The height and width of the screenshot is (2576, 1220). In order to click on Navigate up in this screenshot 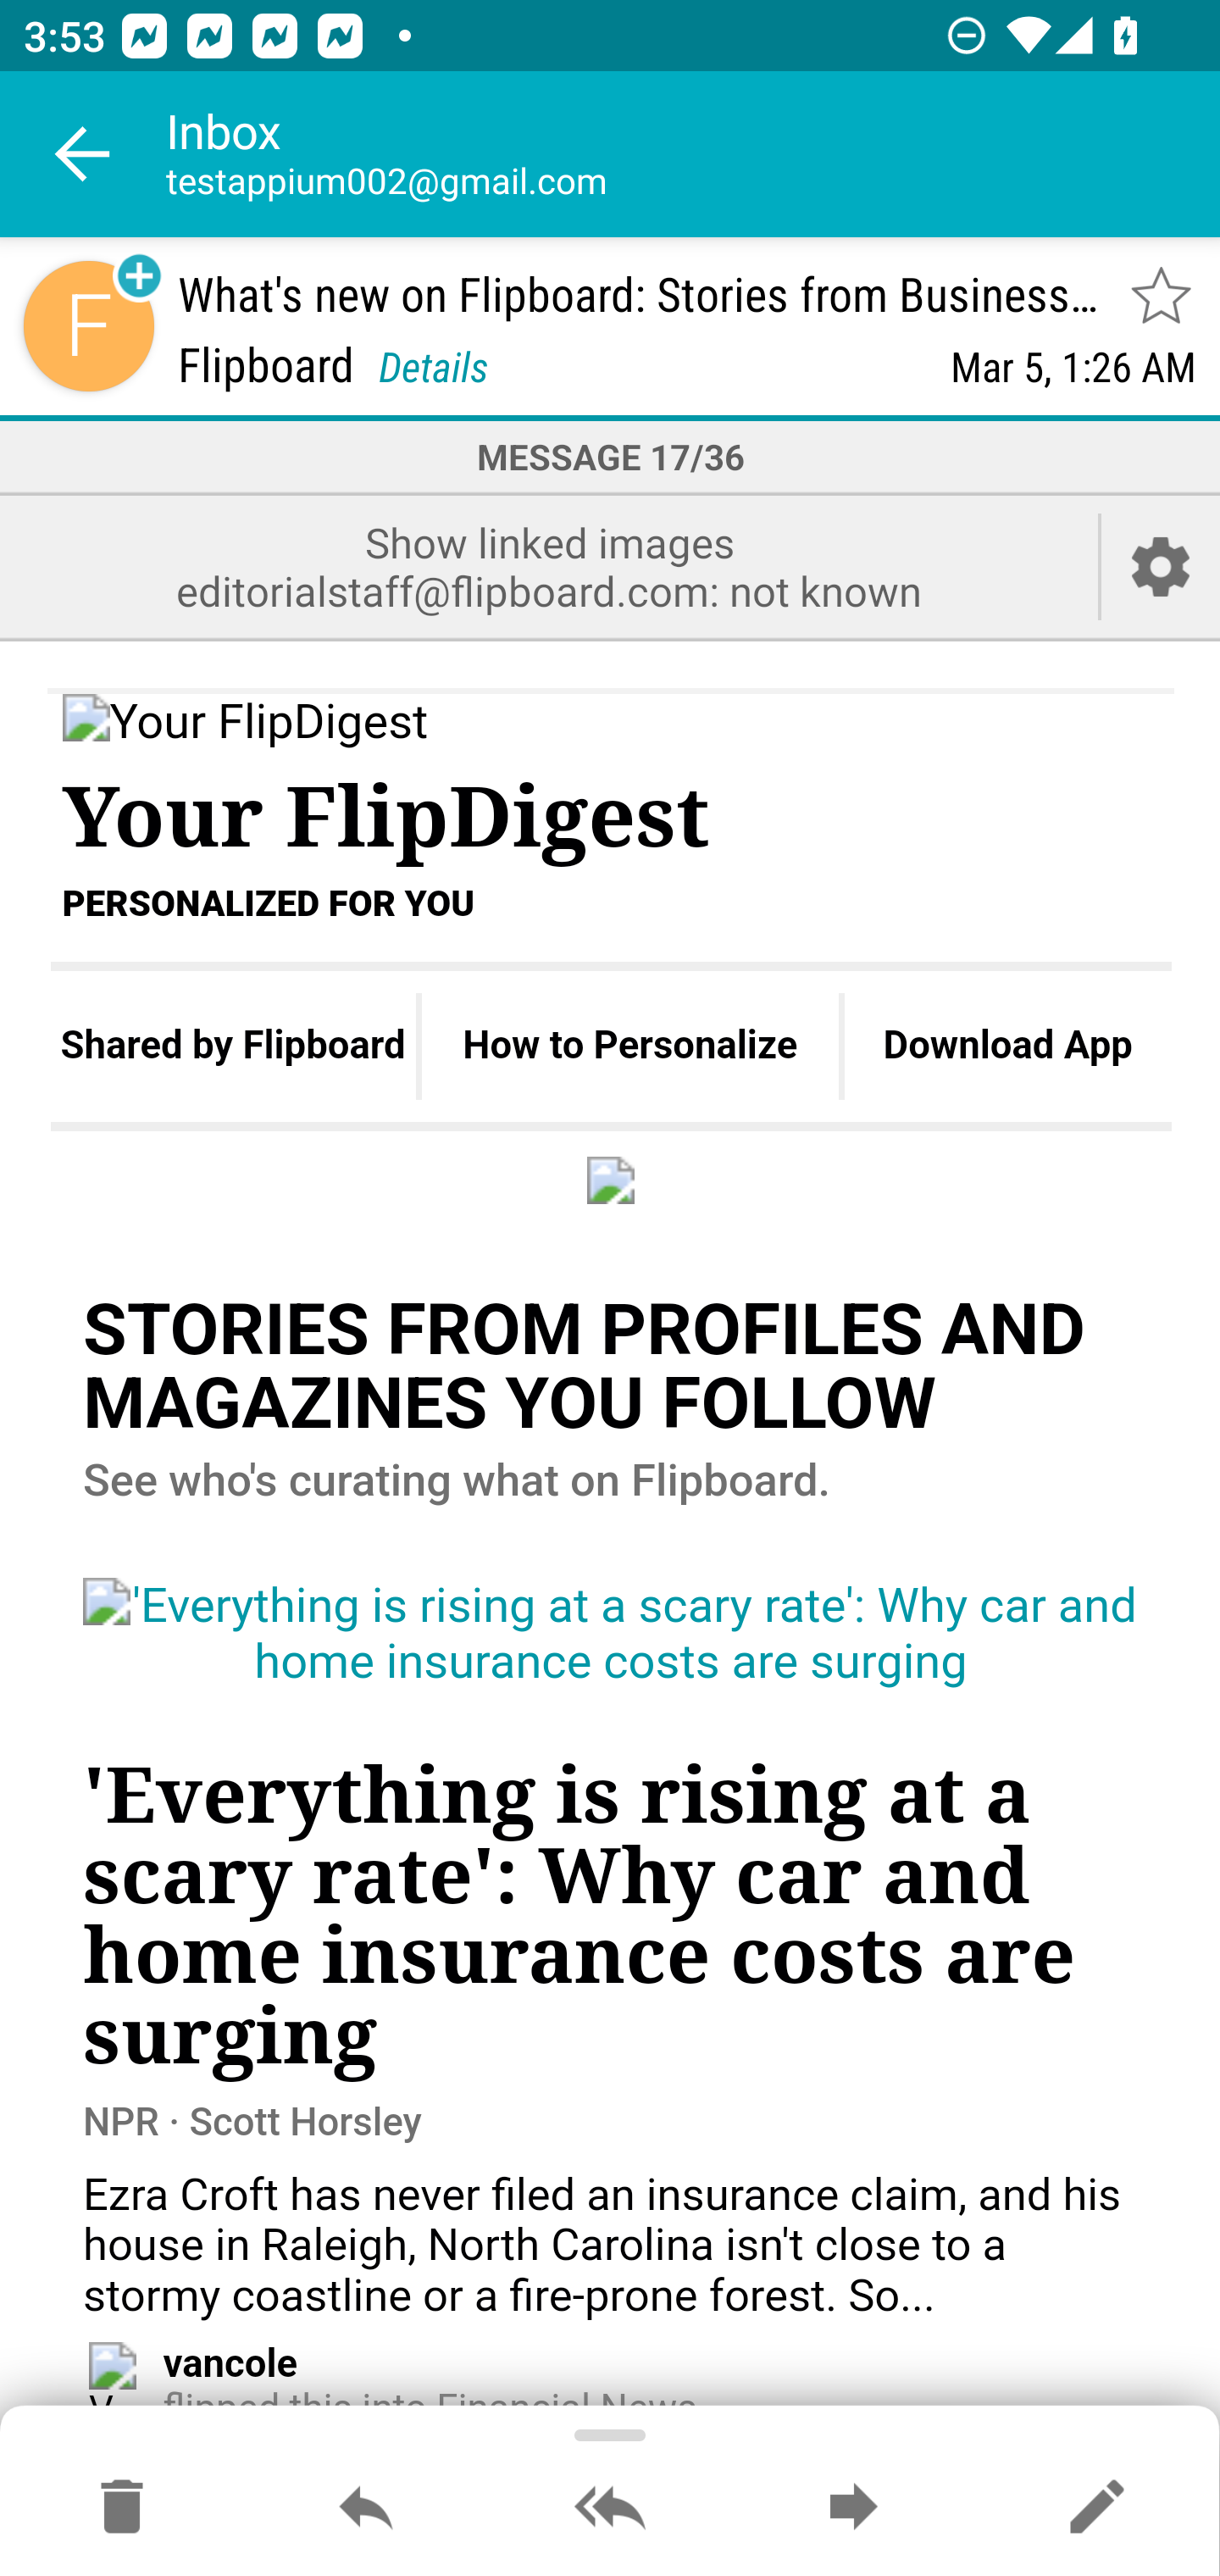, I will do `click(83, 154)`.